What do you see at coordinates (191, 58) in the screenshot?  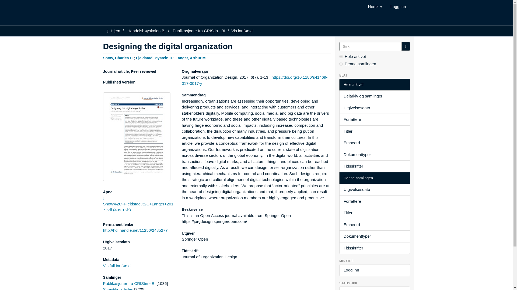 I see `Langer, Arthur M.` at bounding box center [191, 58].